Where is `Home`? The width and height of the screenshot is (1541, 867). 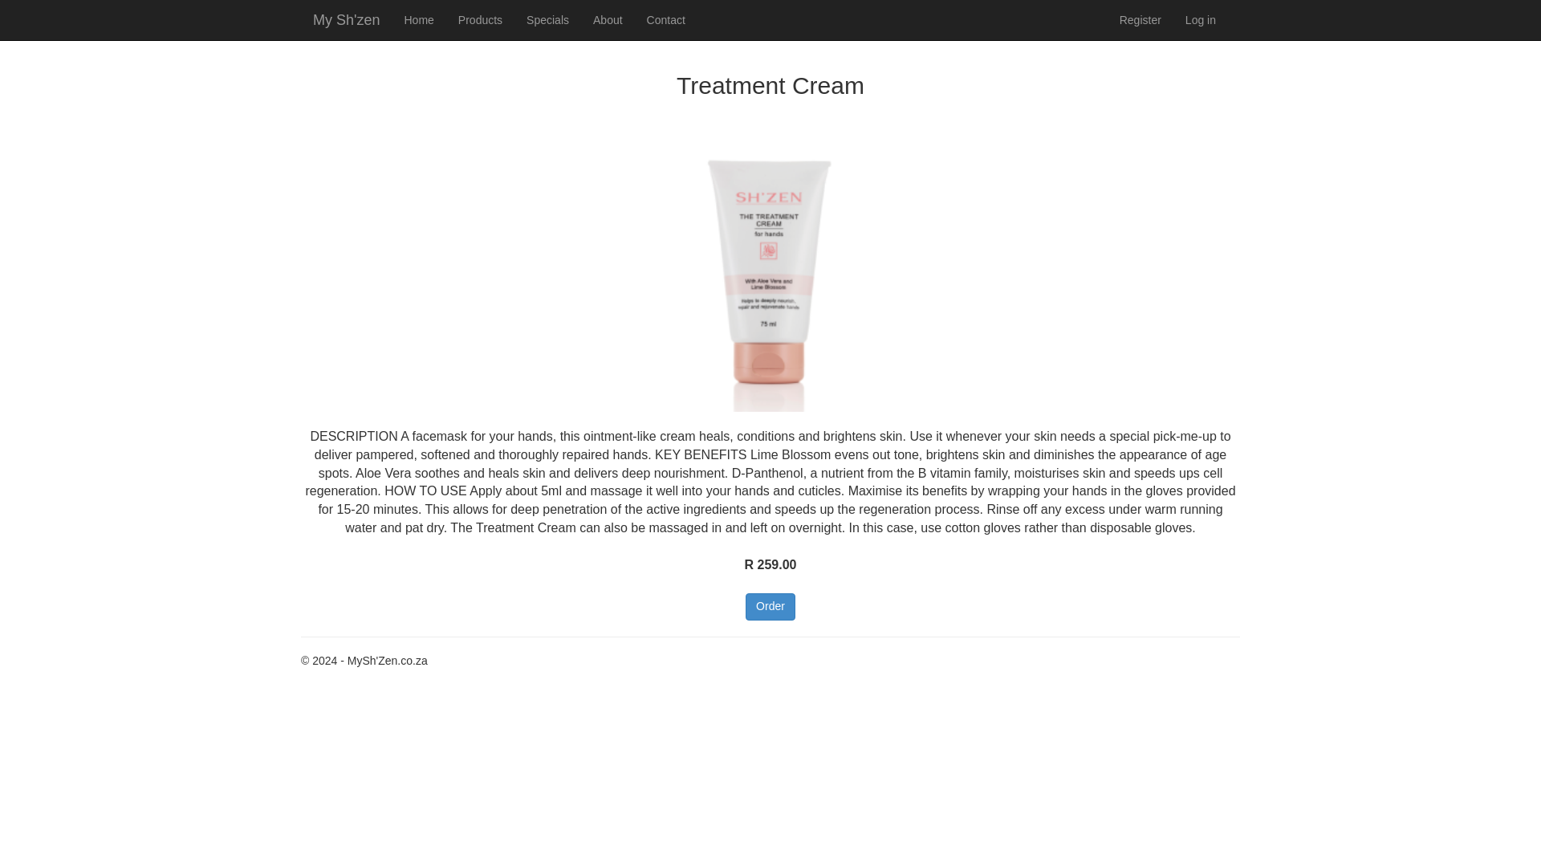 Home is located at coordinates (417, 19).